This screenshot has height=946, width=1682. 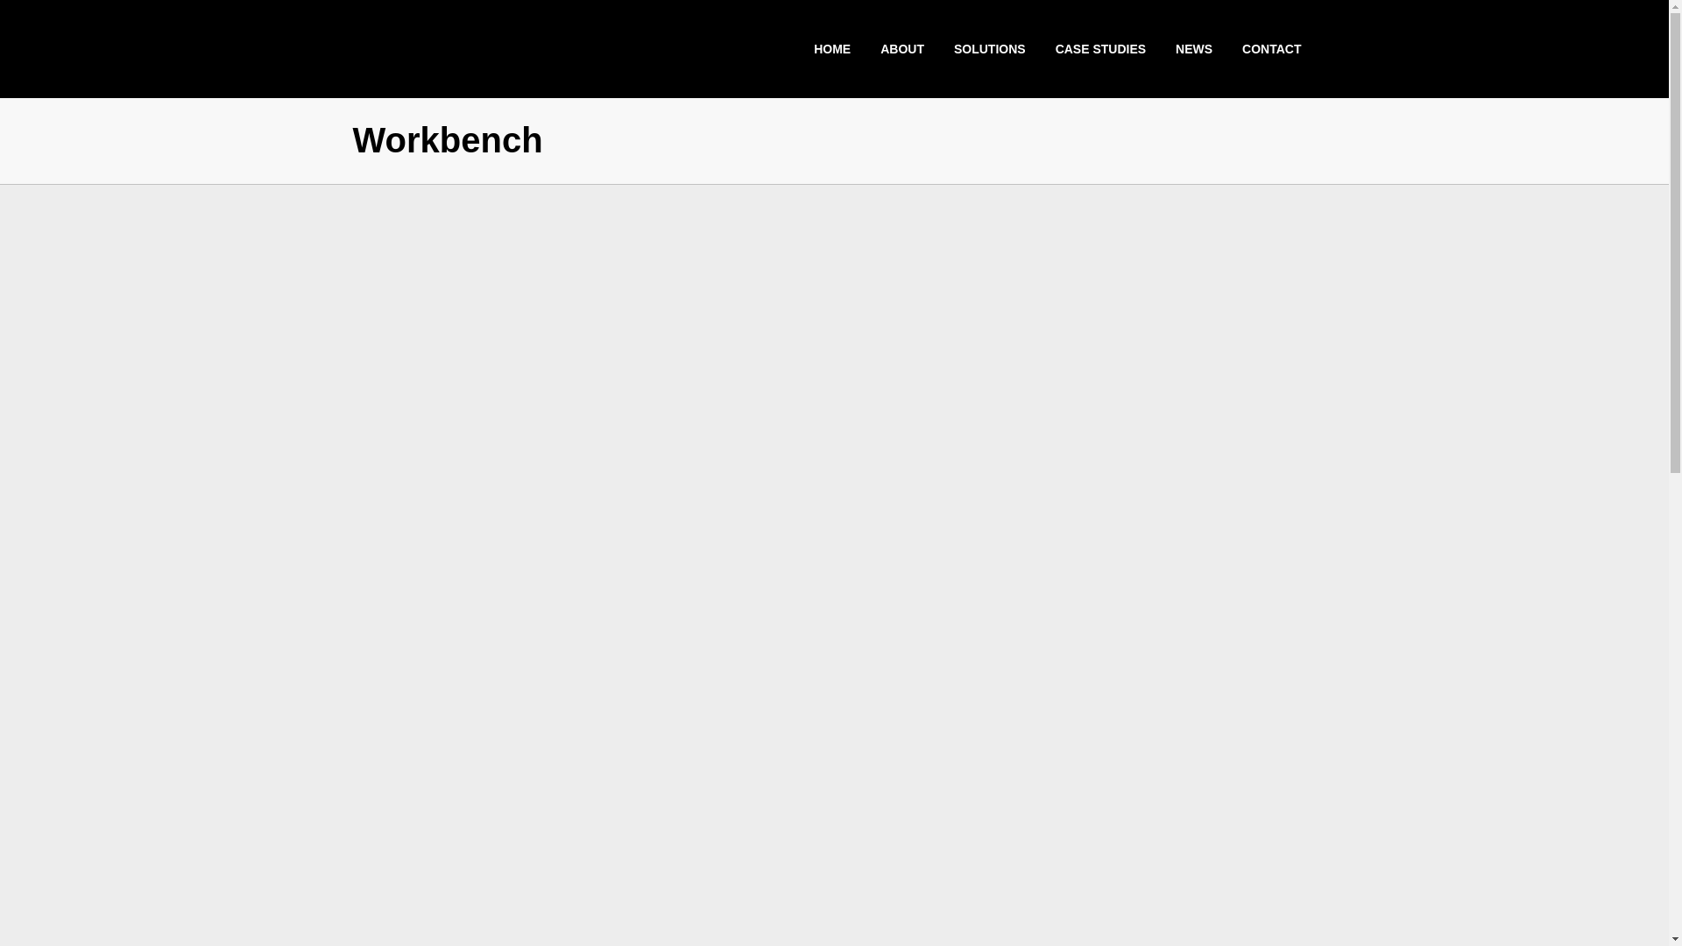 I want to click on SOLUTIONS, so click(x=990, y=49).